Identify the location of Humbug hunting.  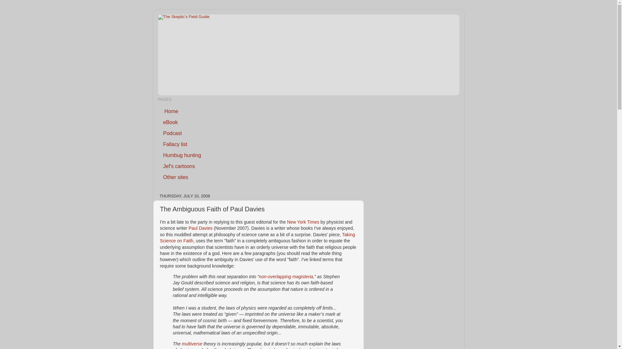
(182, 155).